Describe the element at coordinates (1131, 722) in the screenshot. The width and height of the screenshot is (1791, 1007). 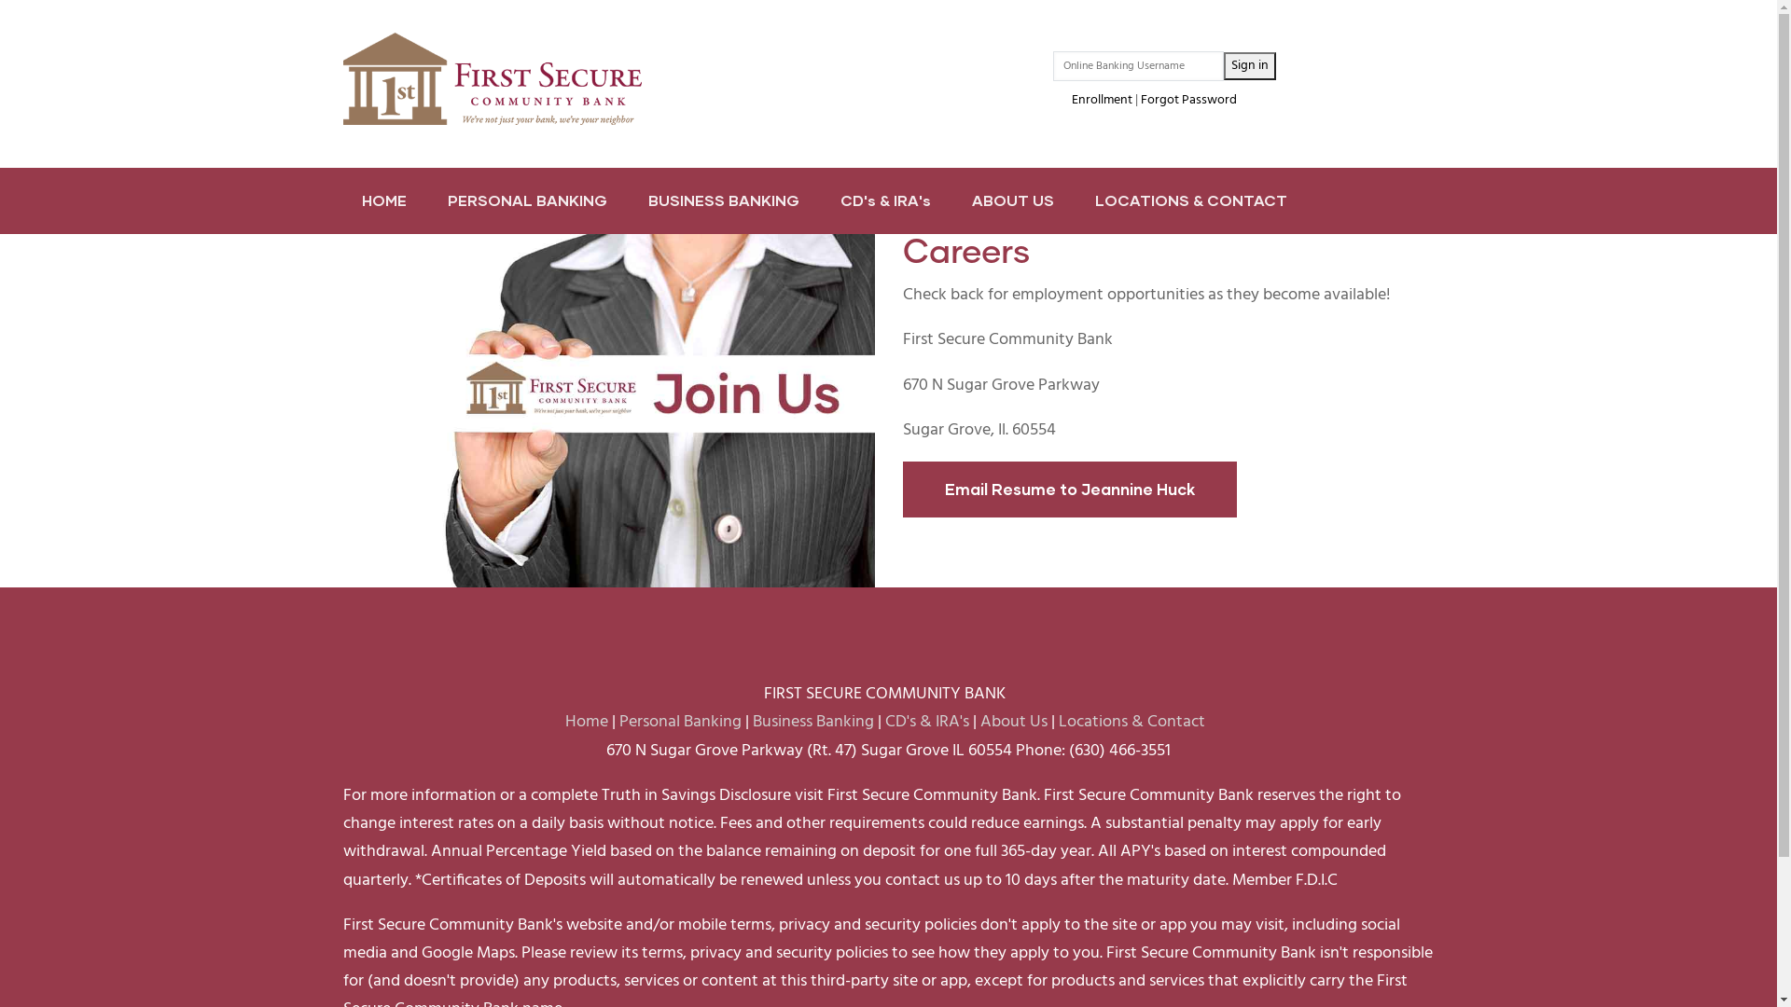
I see `Locations & Contact` at that location.